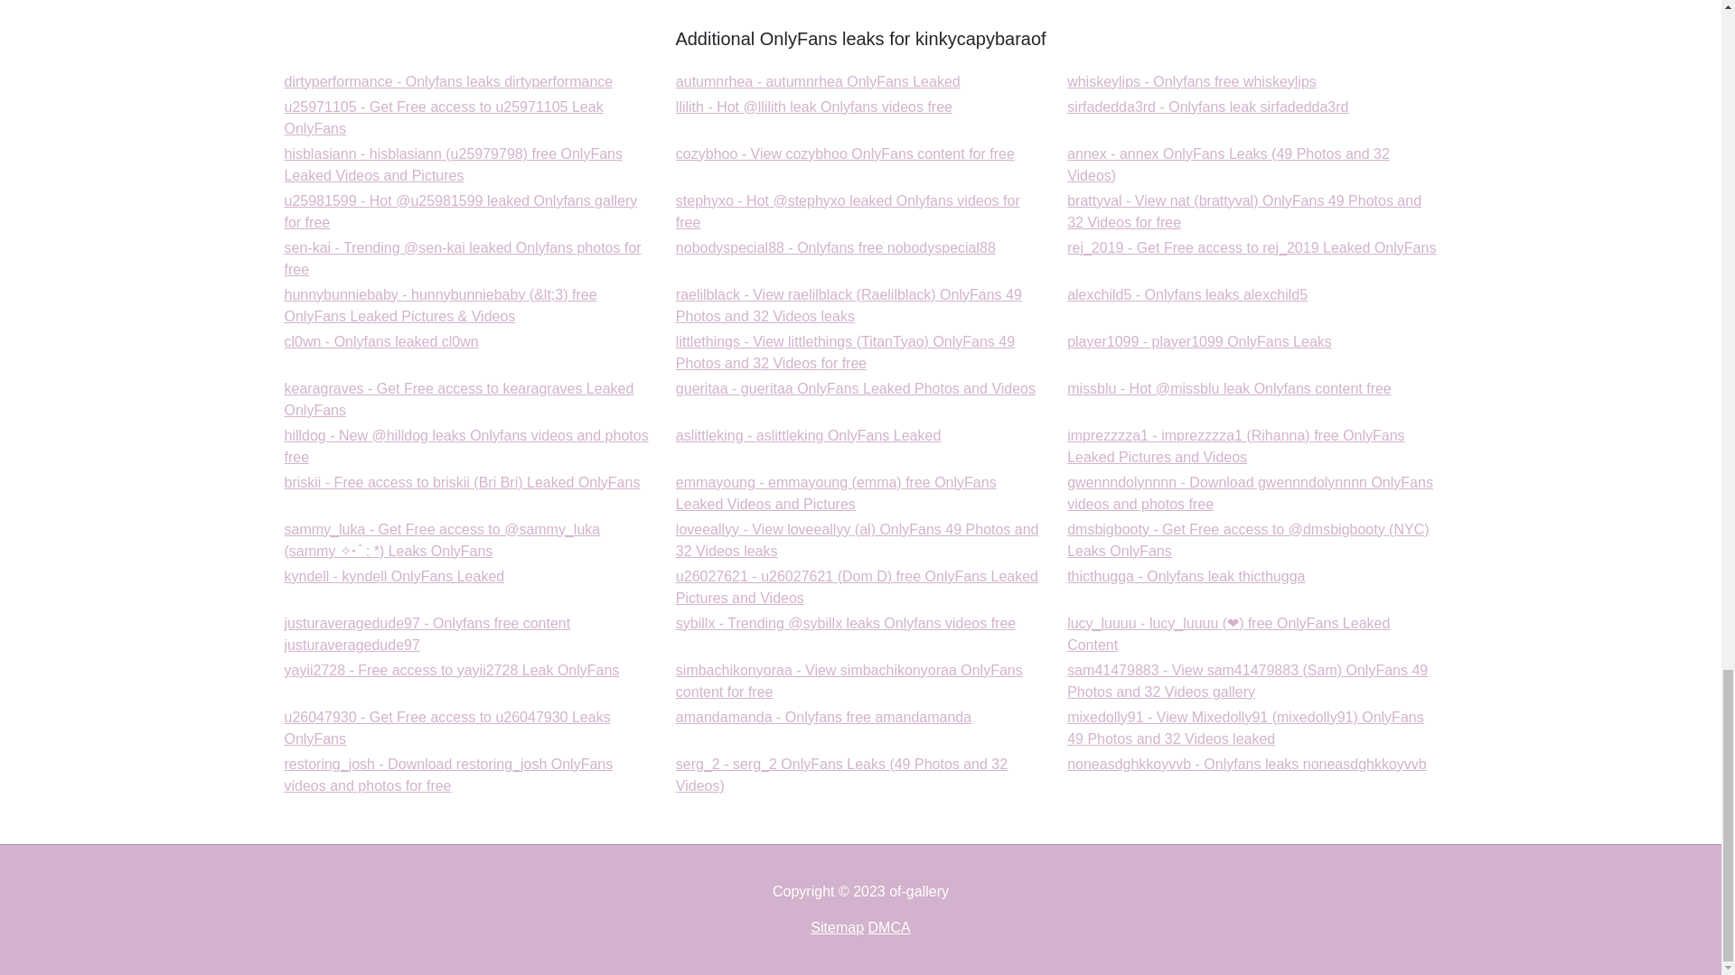 This screenshot has height=975, width=1735. I want to click on u25971105 - Get Free access to u25971105 Leak OnlyFans, so click(836, 247).